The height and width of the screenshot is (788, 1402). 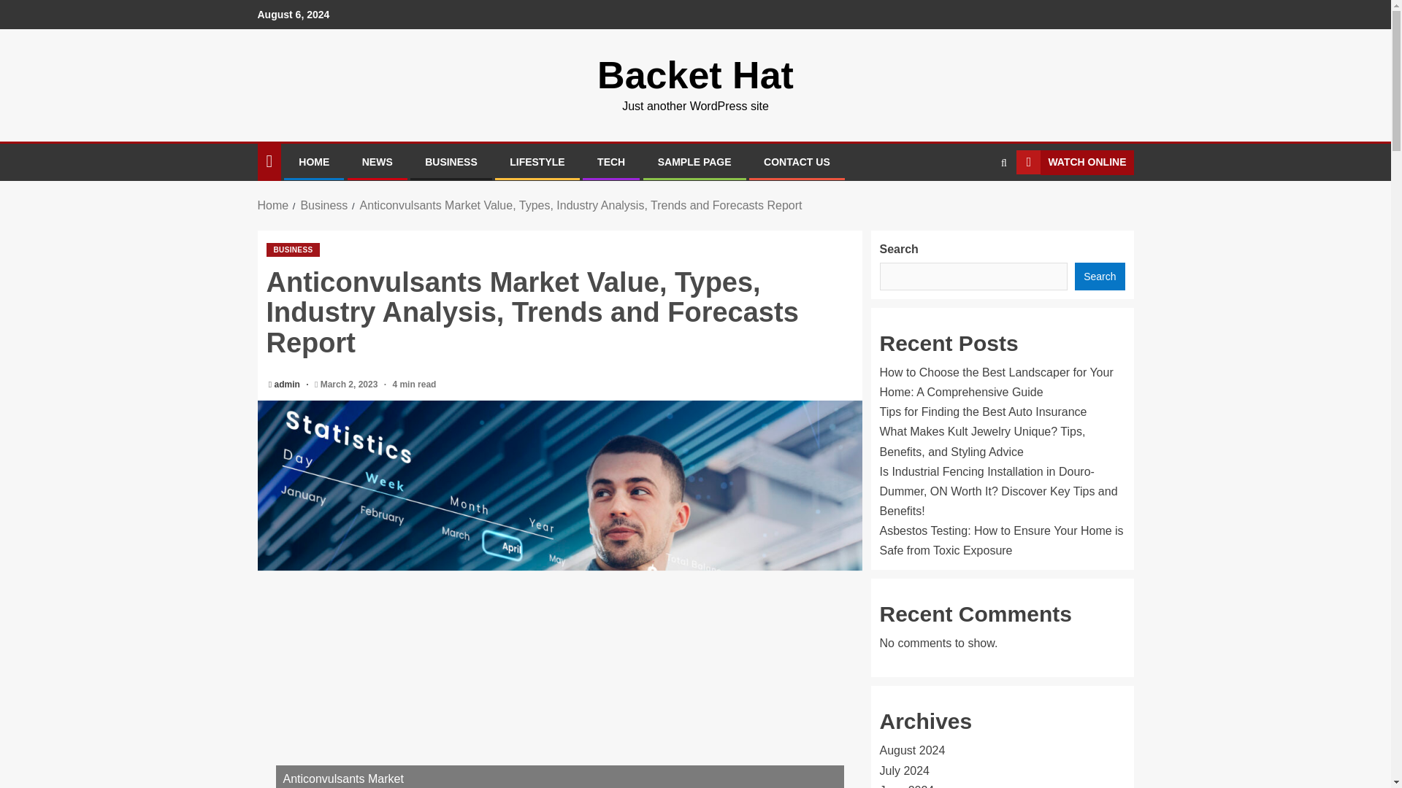 I want to click on NEWS, so click(x=377, y=162).